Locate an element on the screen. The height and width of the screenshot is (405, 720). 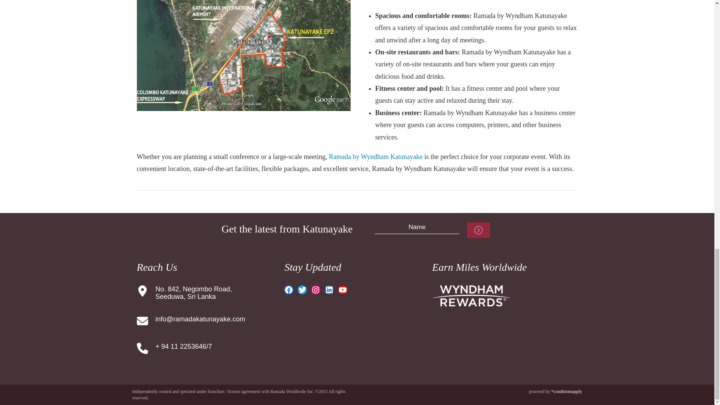
Ramada by Wyndham Katunayake is located at coordinates (376, 157).